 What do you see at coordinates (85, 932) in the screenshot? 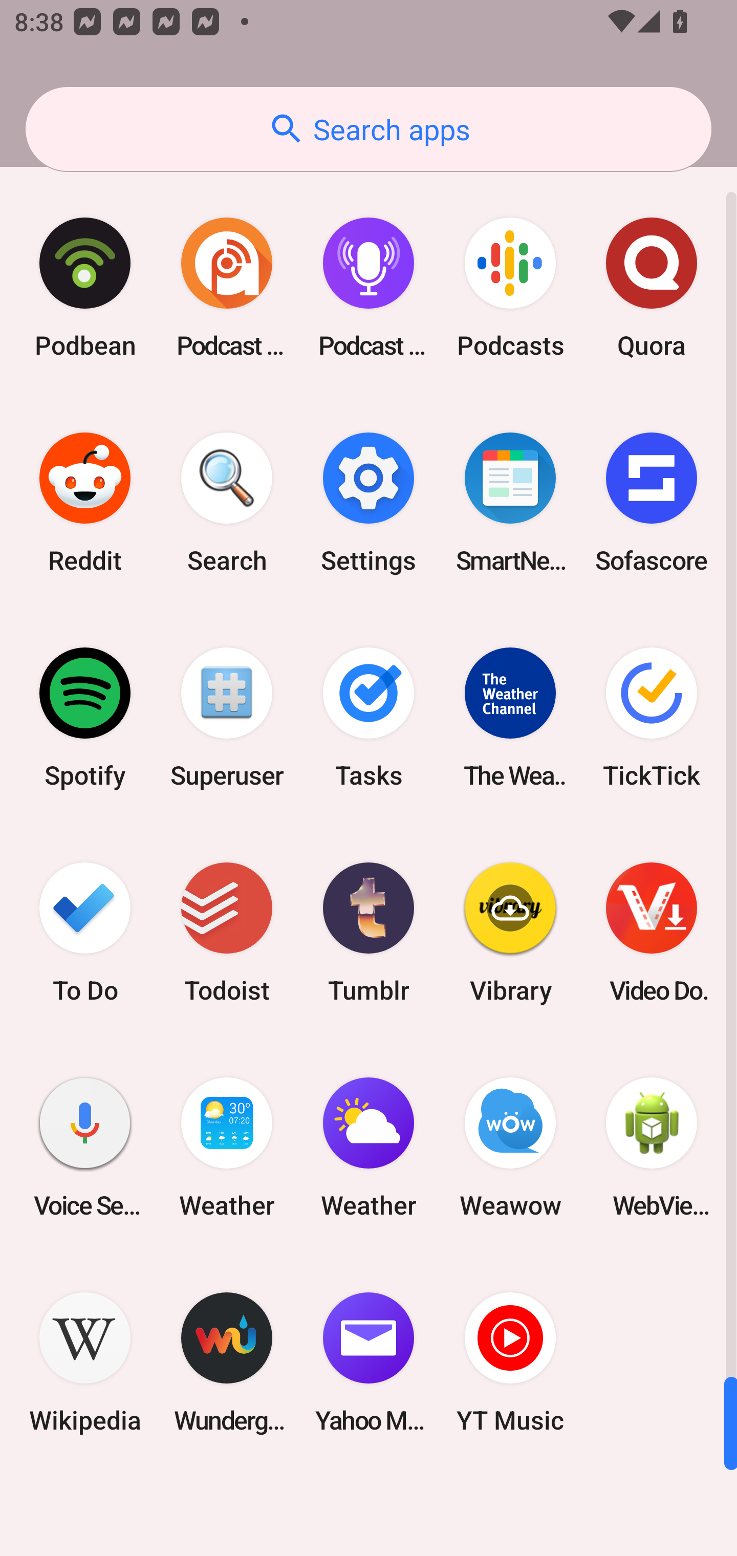
I see `To Do` at bounding box center [85, 932].